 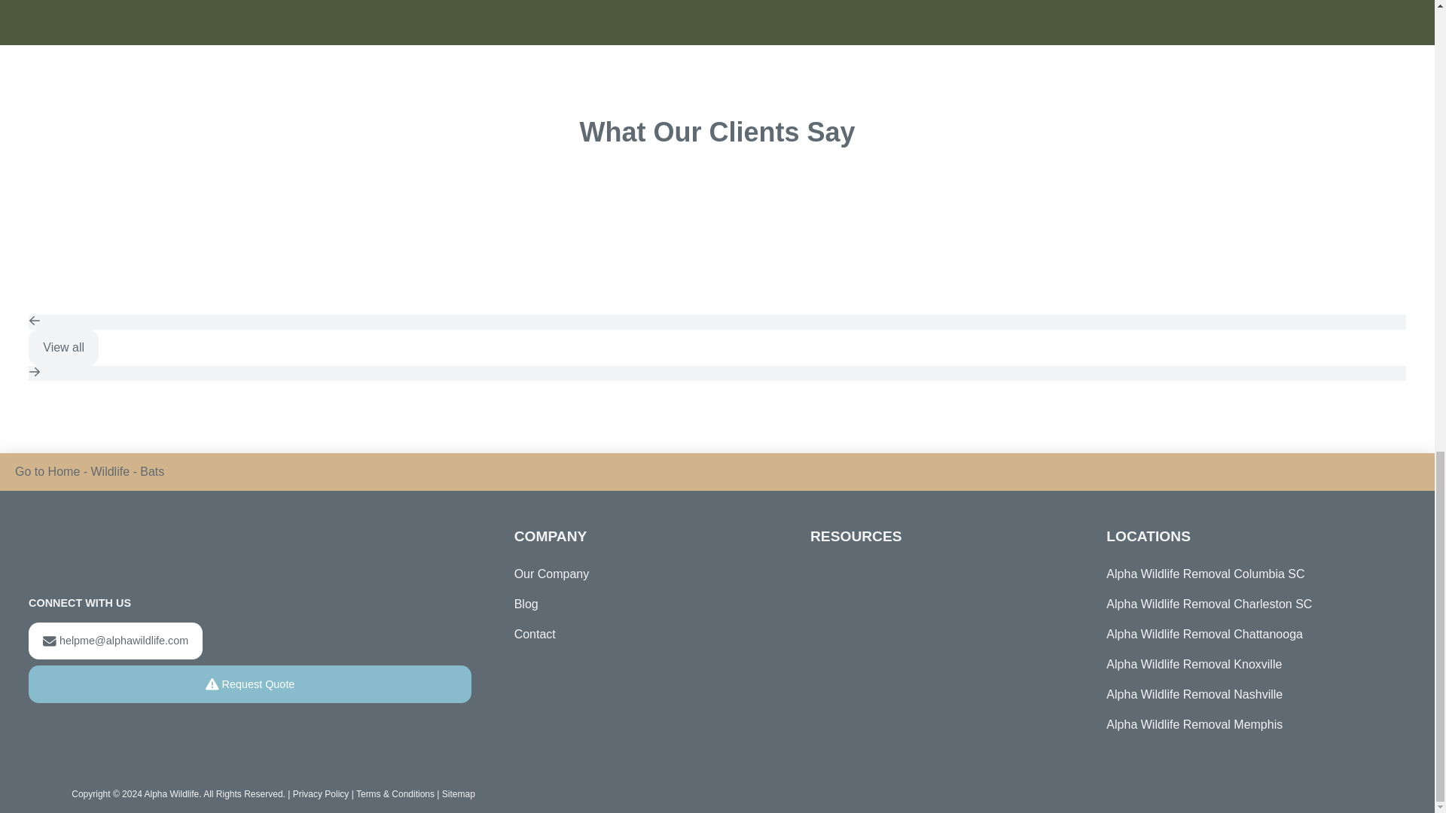 What do you see at coordinates (64, 471) in the screenshot?
I see `Home` at bounding box center [64, 471].